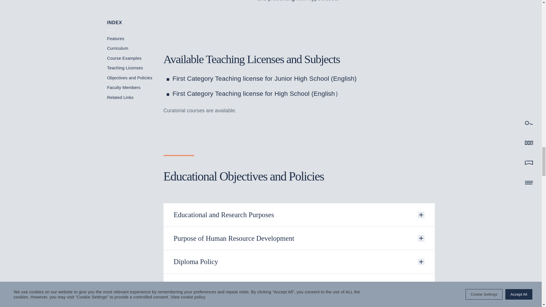 This screenshot has height=307, width=546. I want to click on Purpose of Human Resource Development, so click(299, 238).